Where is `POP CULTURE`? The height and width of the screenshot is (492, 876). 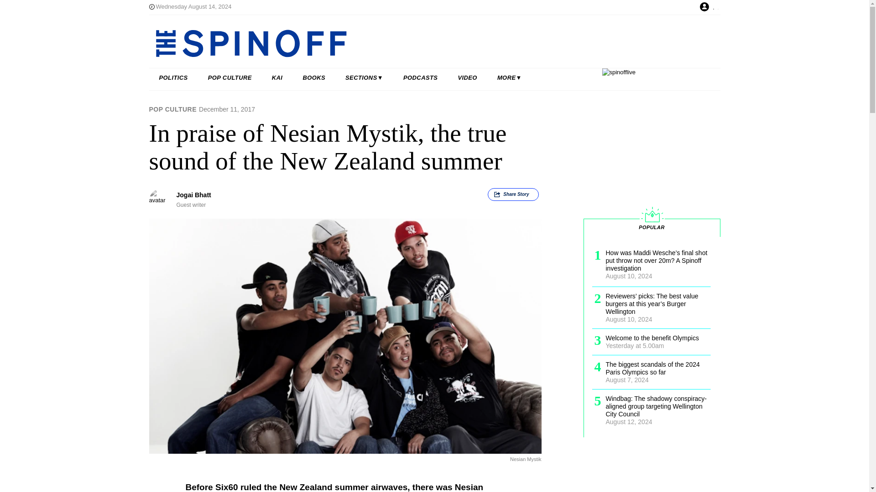 POP CULTURE is located at coordinates (230, 78).